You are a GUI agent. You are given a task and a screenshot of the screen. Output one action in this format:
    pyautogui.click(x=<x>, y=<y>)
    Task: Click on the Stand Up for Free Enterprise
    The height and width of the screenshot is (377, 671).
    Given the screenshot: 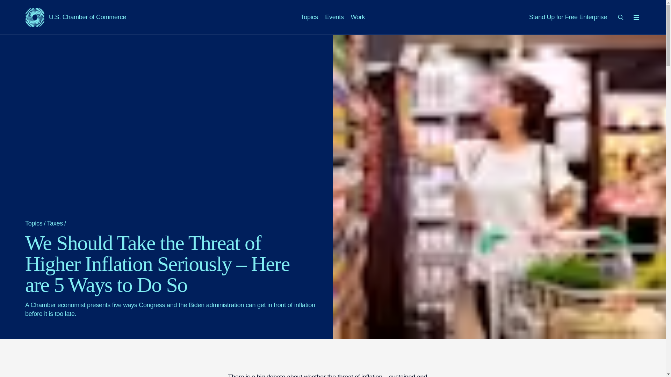 What is the action you would take?
    pyautogui.click(x=636, y=17)
    